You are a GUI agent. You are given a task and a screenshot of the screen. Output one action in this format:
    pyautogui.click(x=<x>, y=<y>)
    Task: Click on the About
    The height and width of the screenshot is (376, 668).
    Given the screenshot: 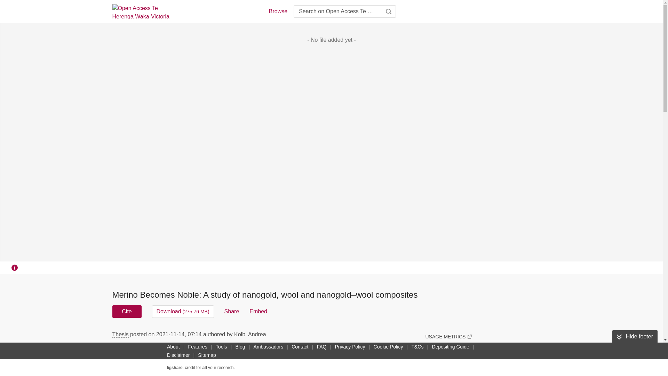 What is the action you would take?
    pyautogui.click(x=173, y=346)
    